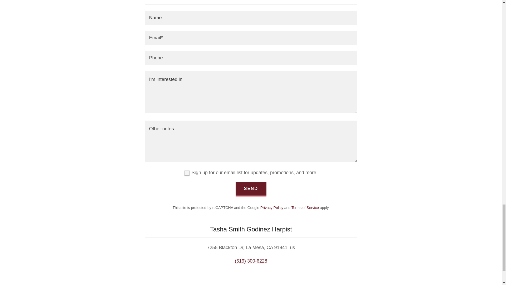 This screenshot has width=506, height=285. I want to click on SEND, so click(251, 189).